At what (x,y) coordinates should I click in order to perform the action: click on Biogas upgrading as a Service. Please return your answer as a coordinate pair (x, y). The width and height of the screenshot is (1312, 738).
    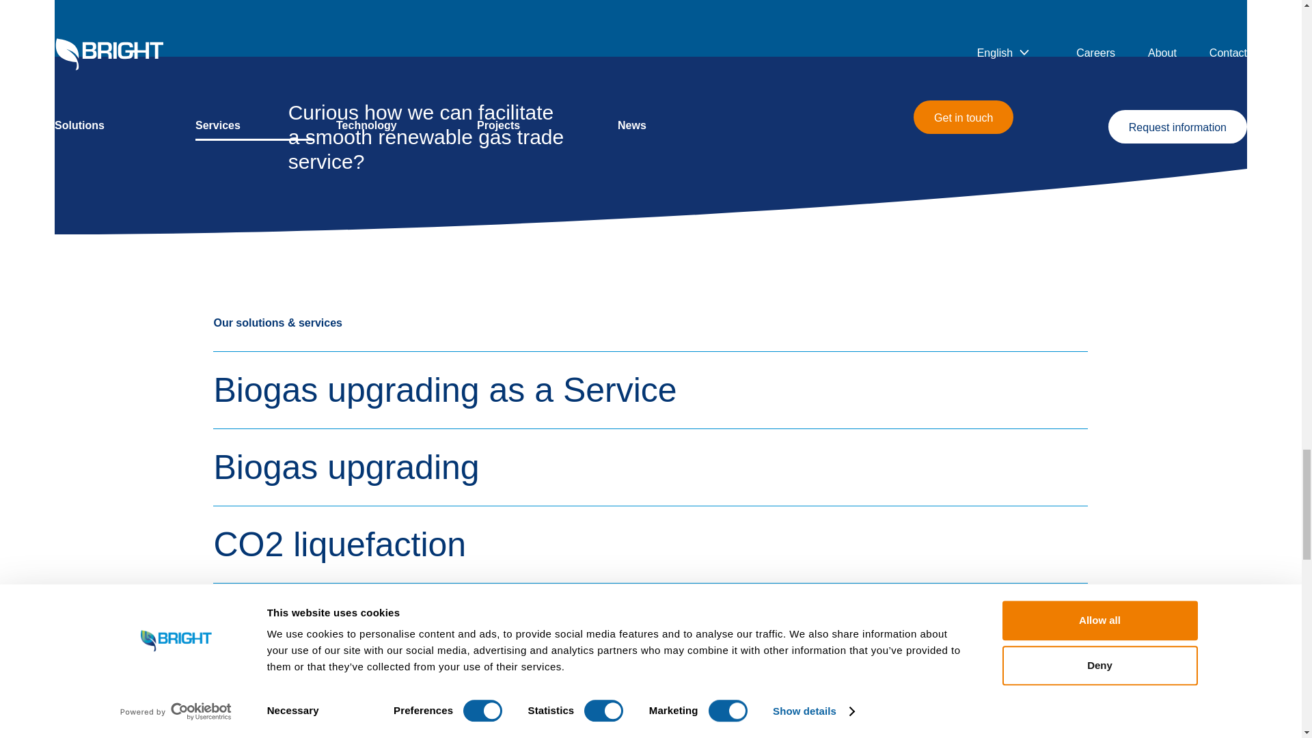
    Looking at the image, I should click on (650, 389).